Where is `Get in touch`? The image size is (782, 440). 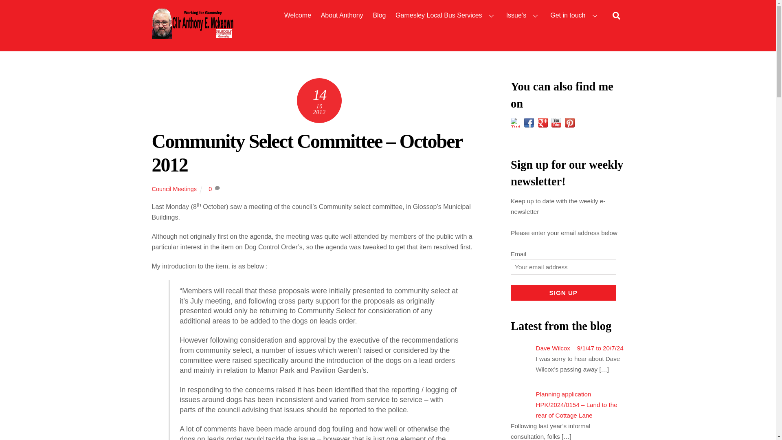
Get in touch is located at coordinates (575, 15).